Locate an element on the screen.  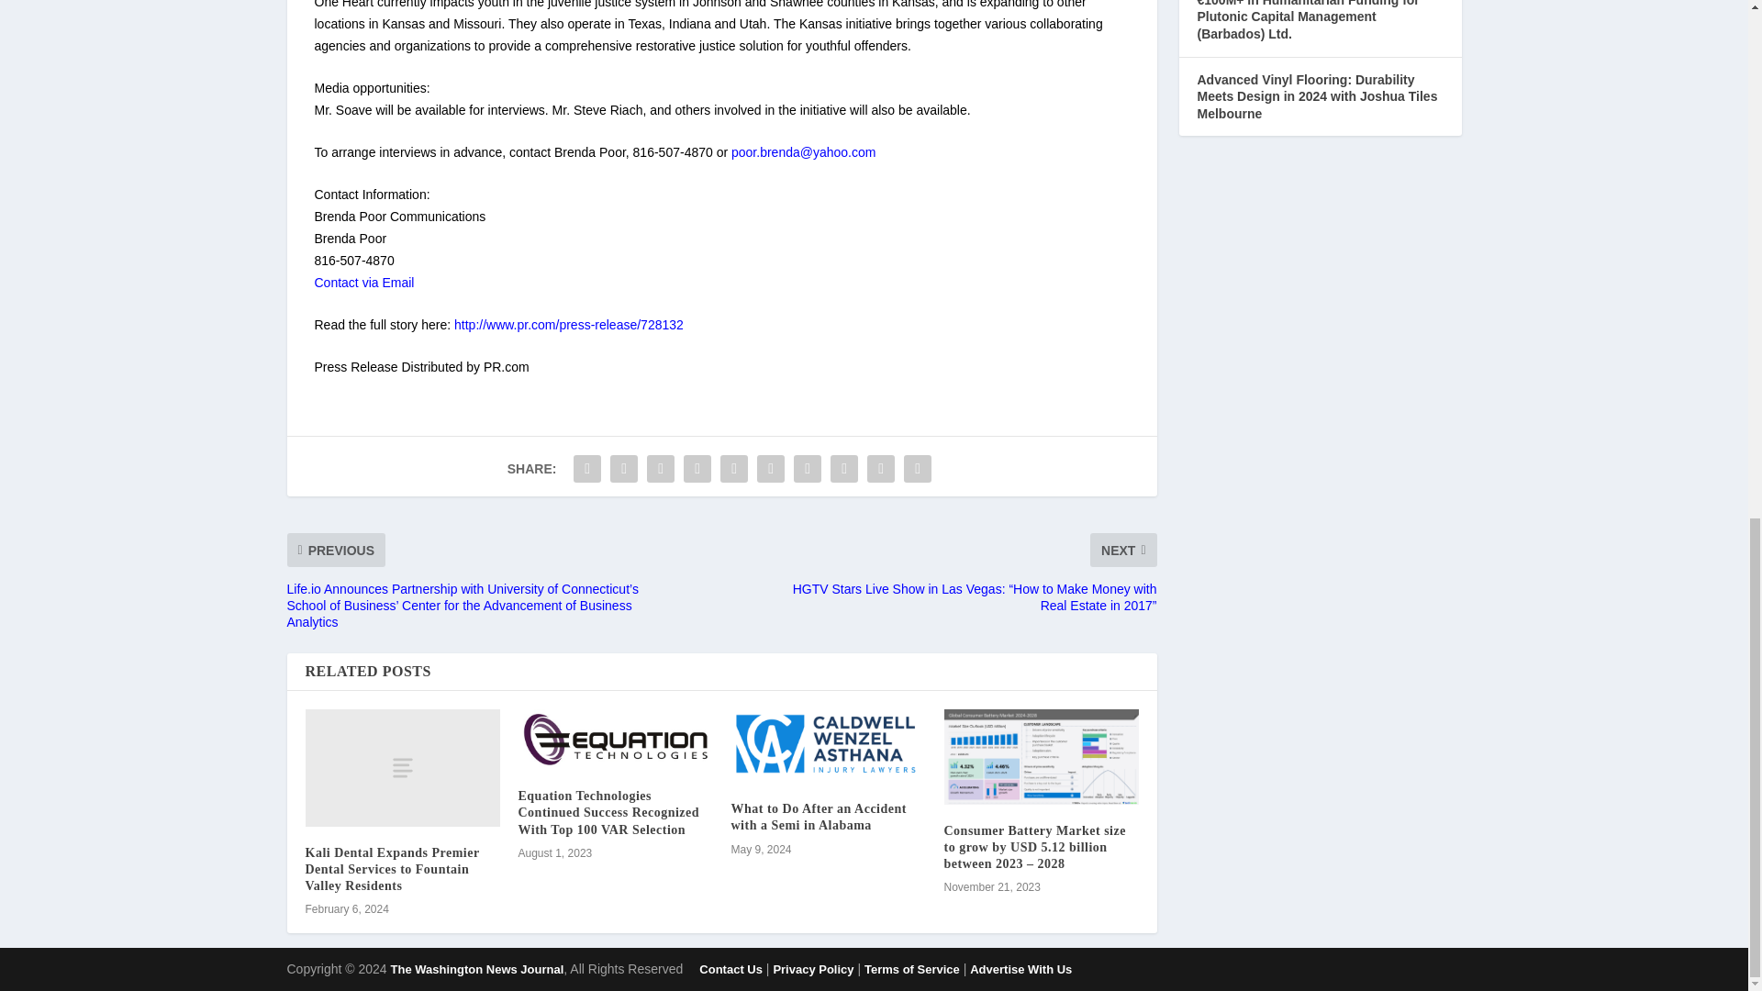
What to Do After an Accident with a Semi in Alabama is located at coordinates (828, 746).